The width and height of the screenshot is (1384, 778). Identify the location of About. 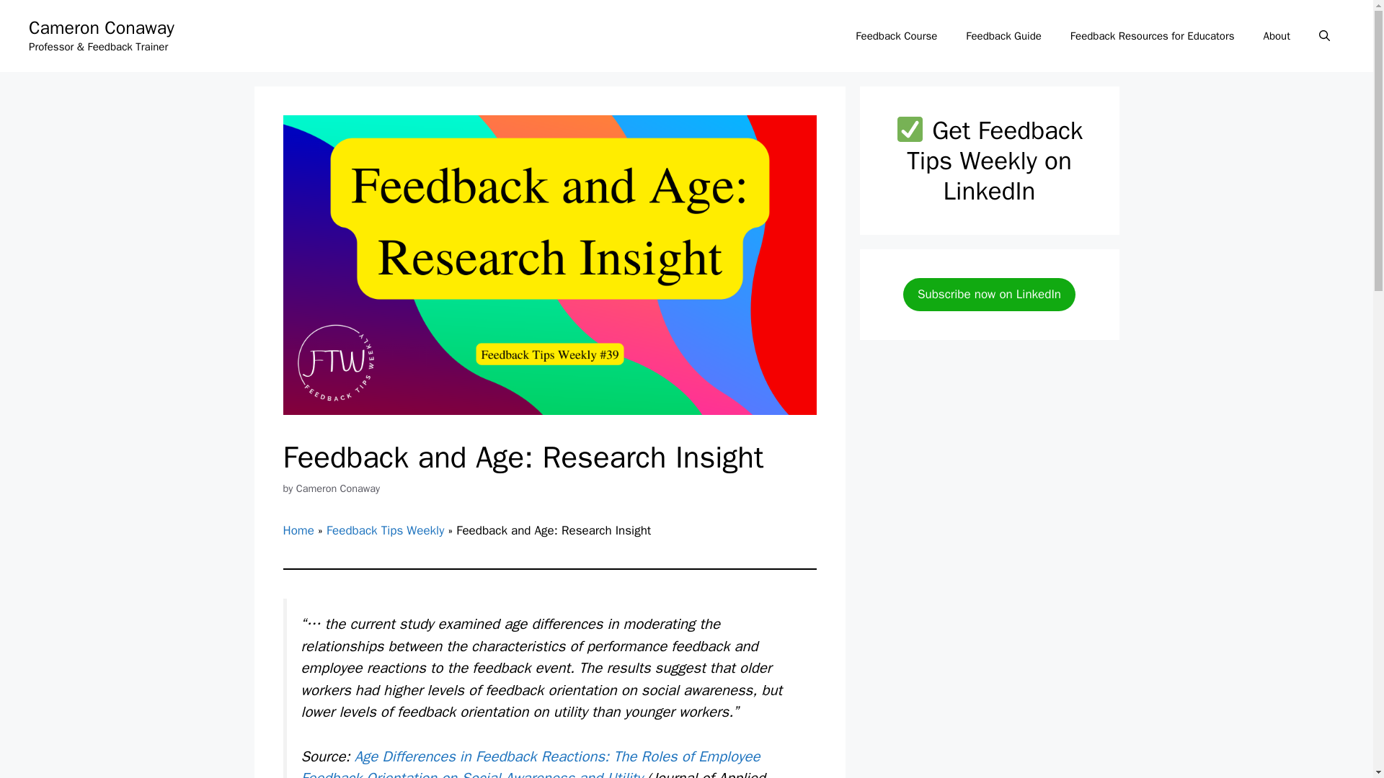
(1277, 36).